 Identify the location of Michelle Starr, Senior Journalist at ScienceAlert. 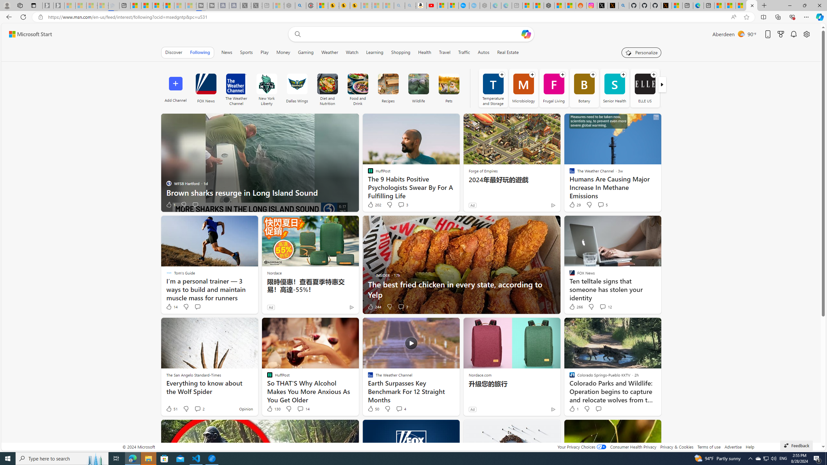
(355, 5).